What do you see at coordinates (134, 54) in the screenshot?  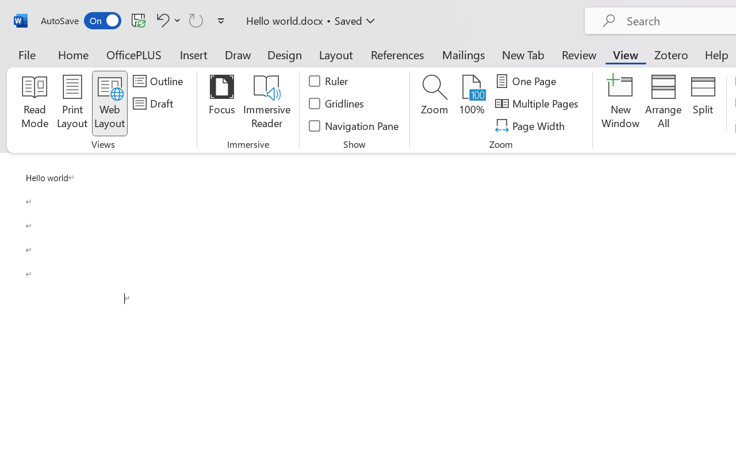 I see `OfficePLUS` at bounding box center [134, 54].